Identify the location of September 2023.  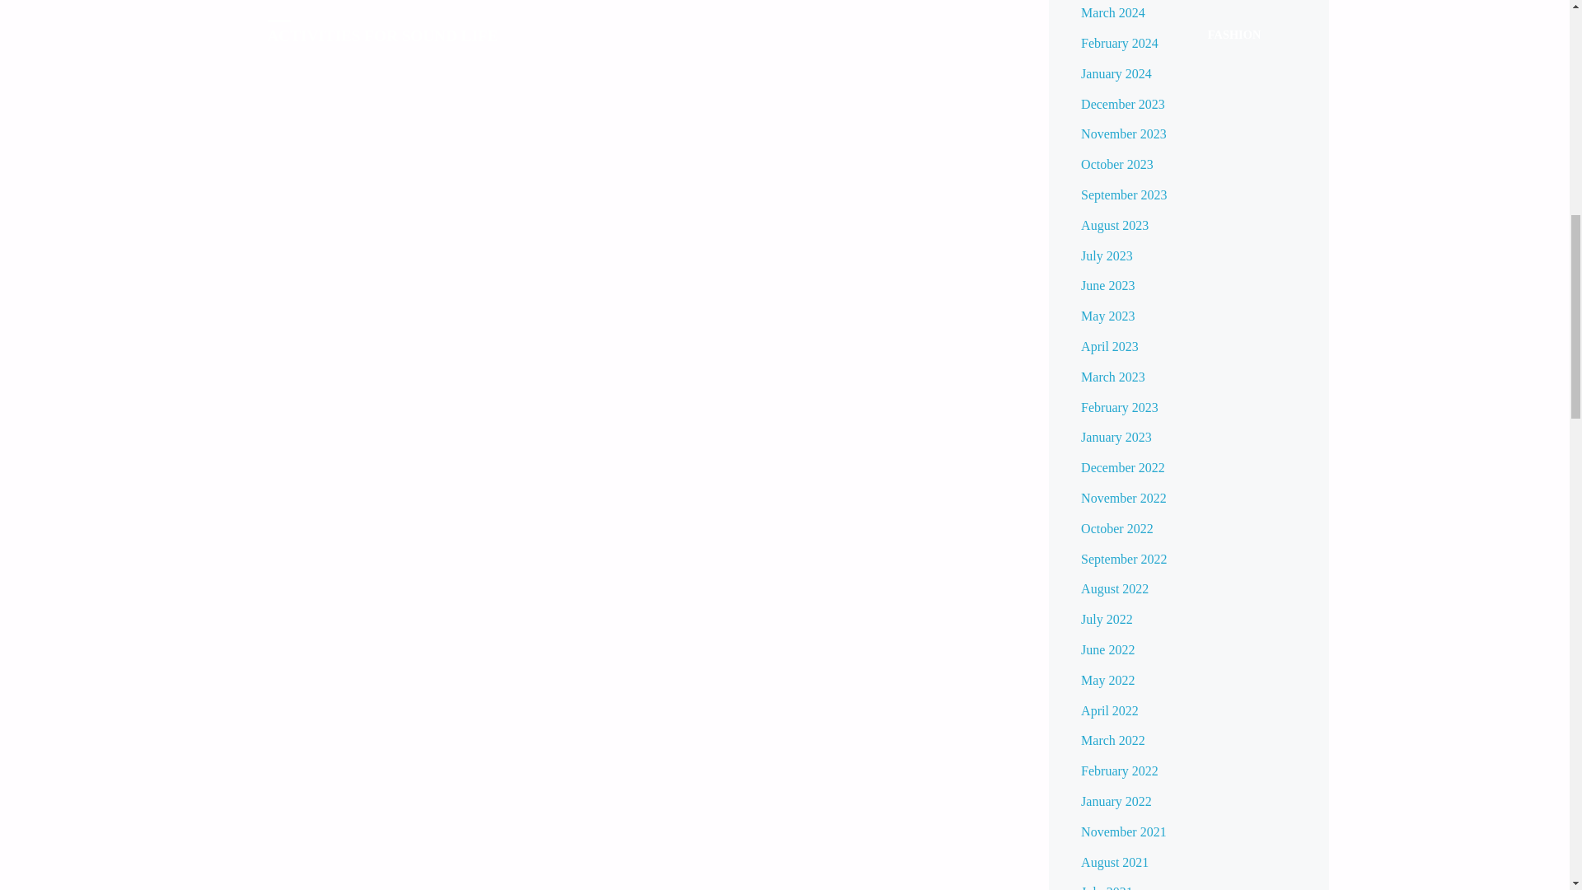
(1124, 194).